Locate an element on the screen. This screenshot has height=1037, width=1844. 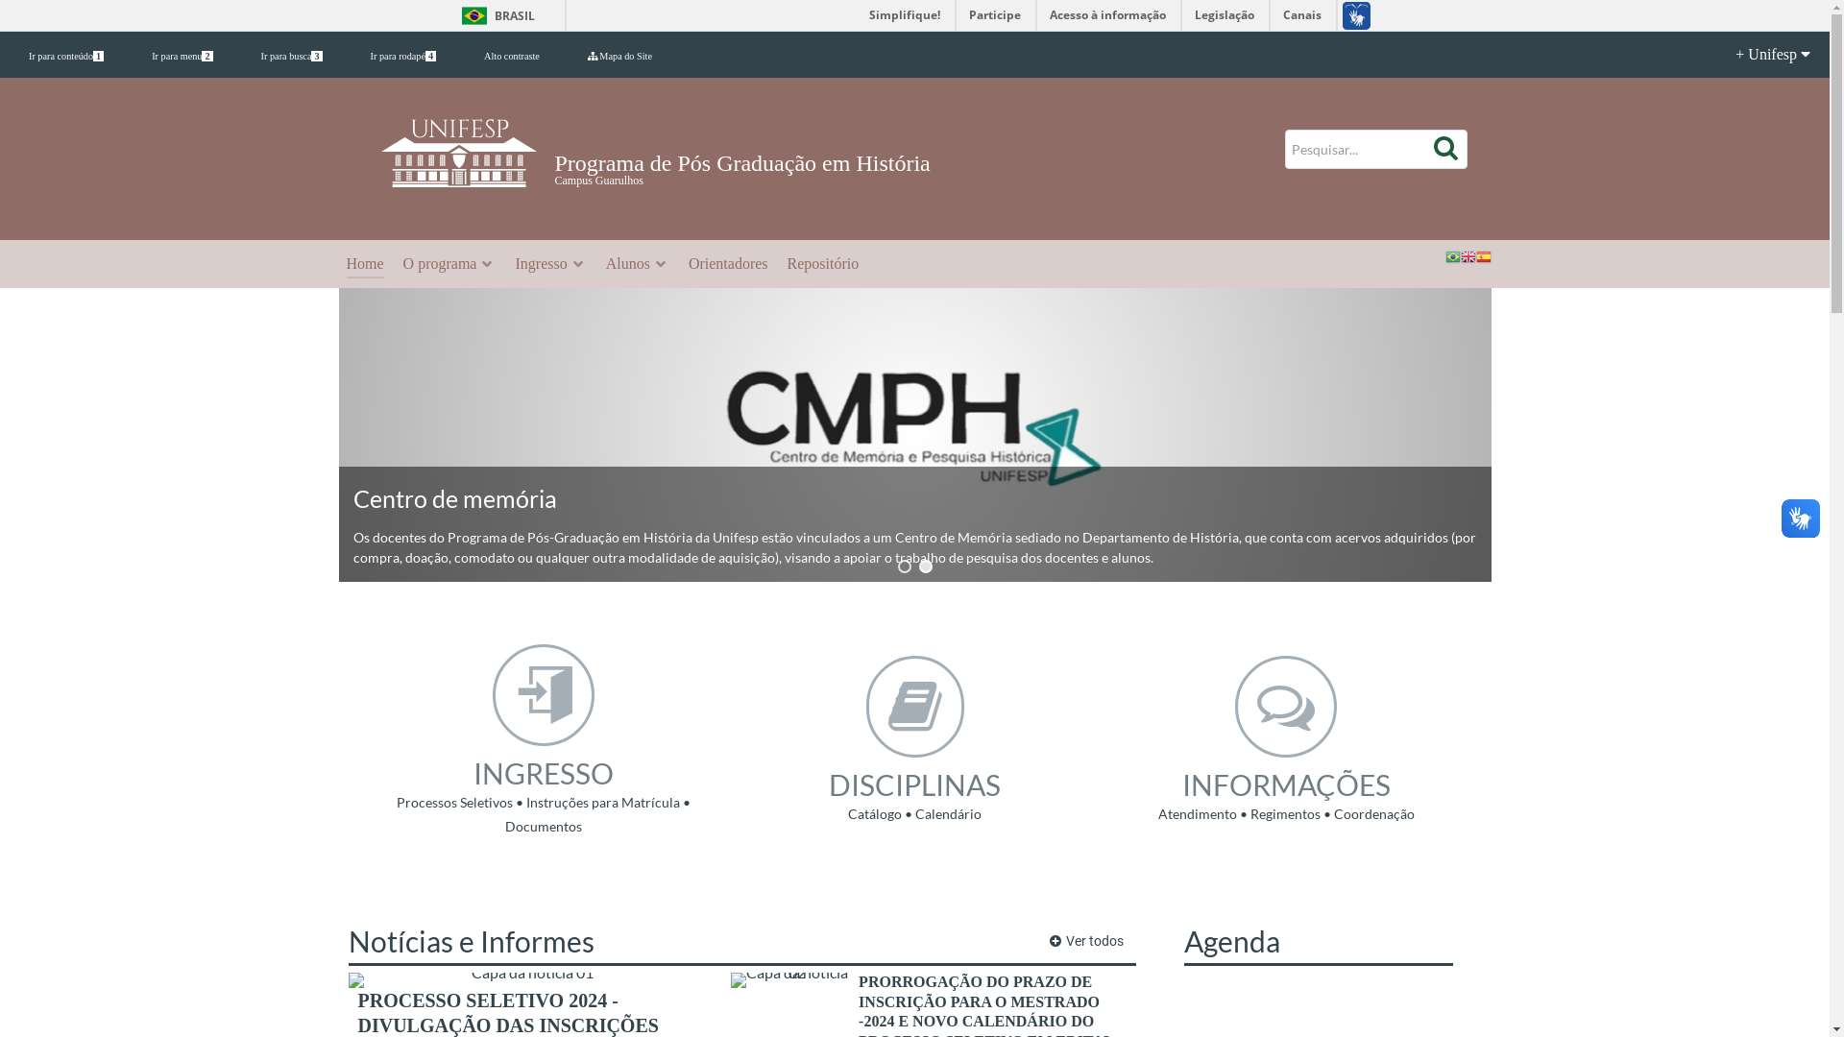
Ir para busca3 is located at coordinates (292, 56).